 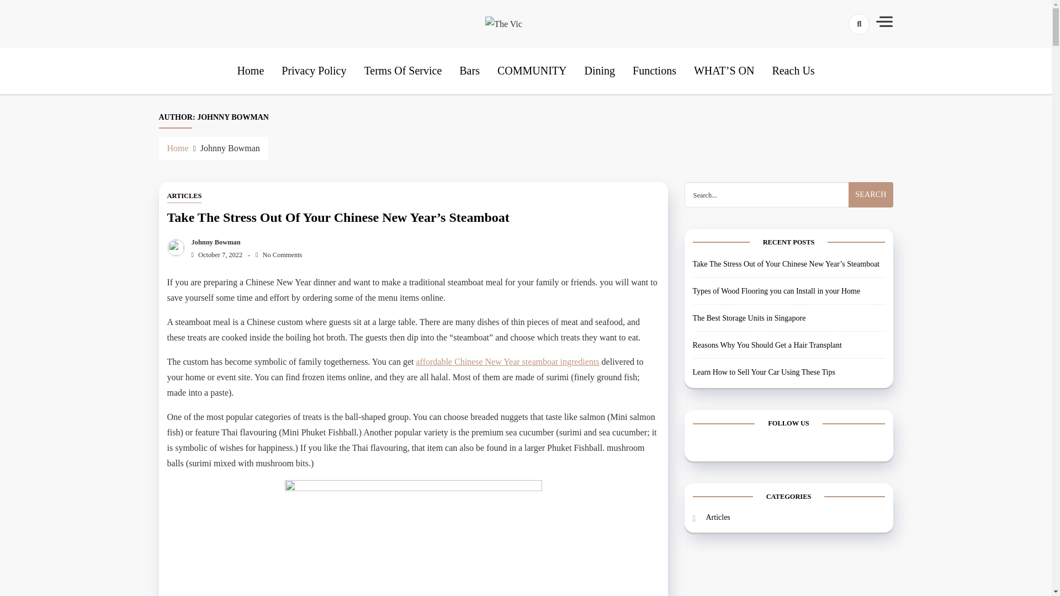 I want to click on No Comments, so click(x=278, y=254).